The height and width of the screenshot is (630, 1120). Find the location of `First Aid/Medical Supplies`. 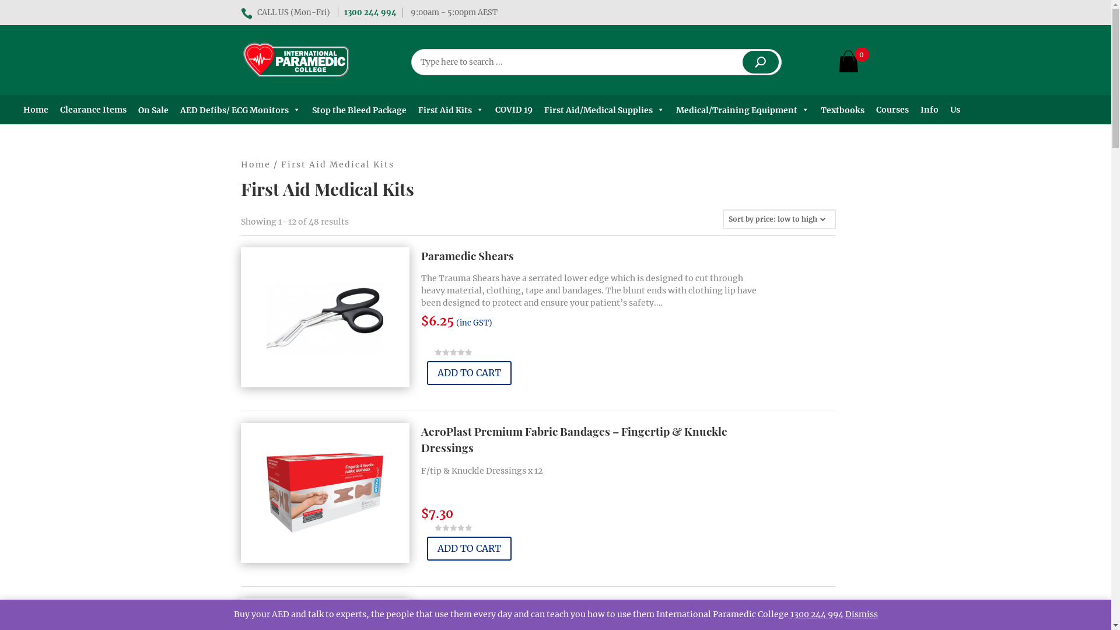

First Aid/Medical Supplies is located at coordinates (604, 110).